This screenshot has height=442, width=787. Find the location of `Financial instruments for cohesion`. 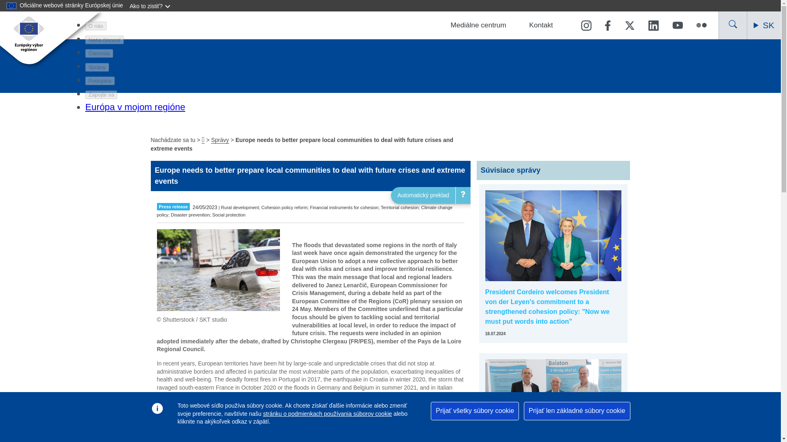

Financial instruments for cohesion is located at coordinates (344, 207).